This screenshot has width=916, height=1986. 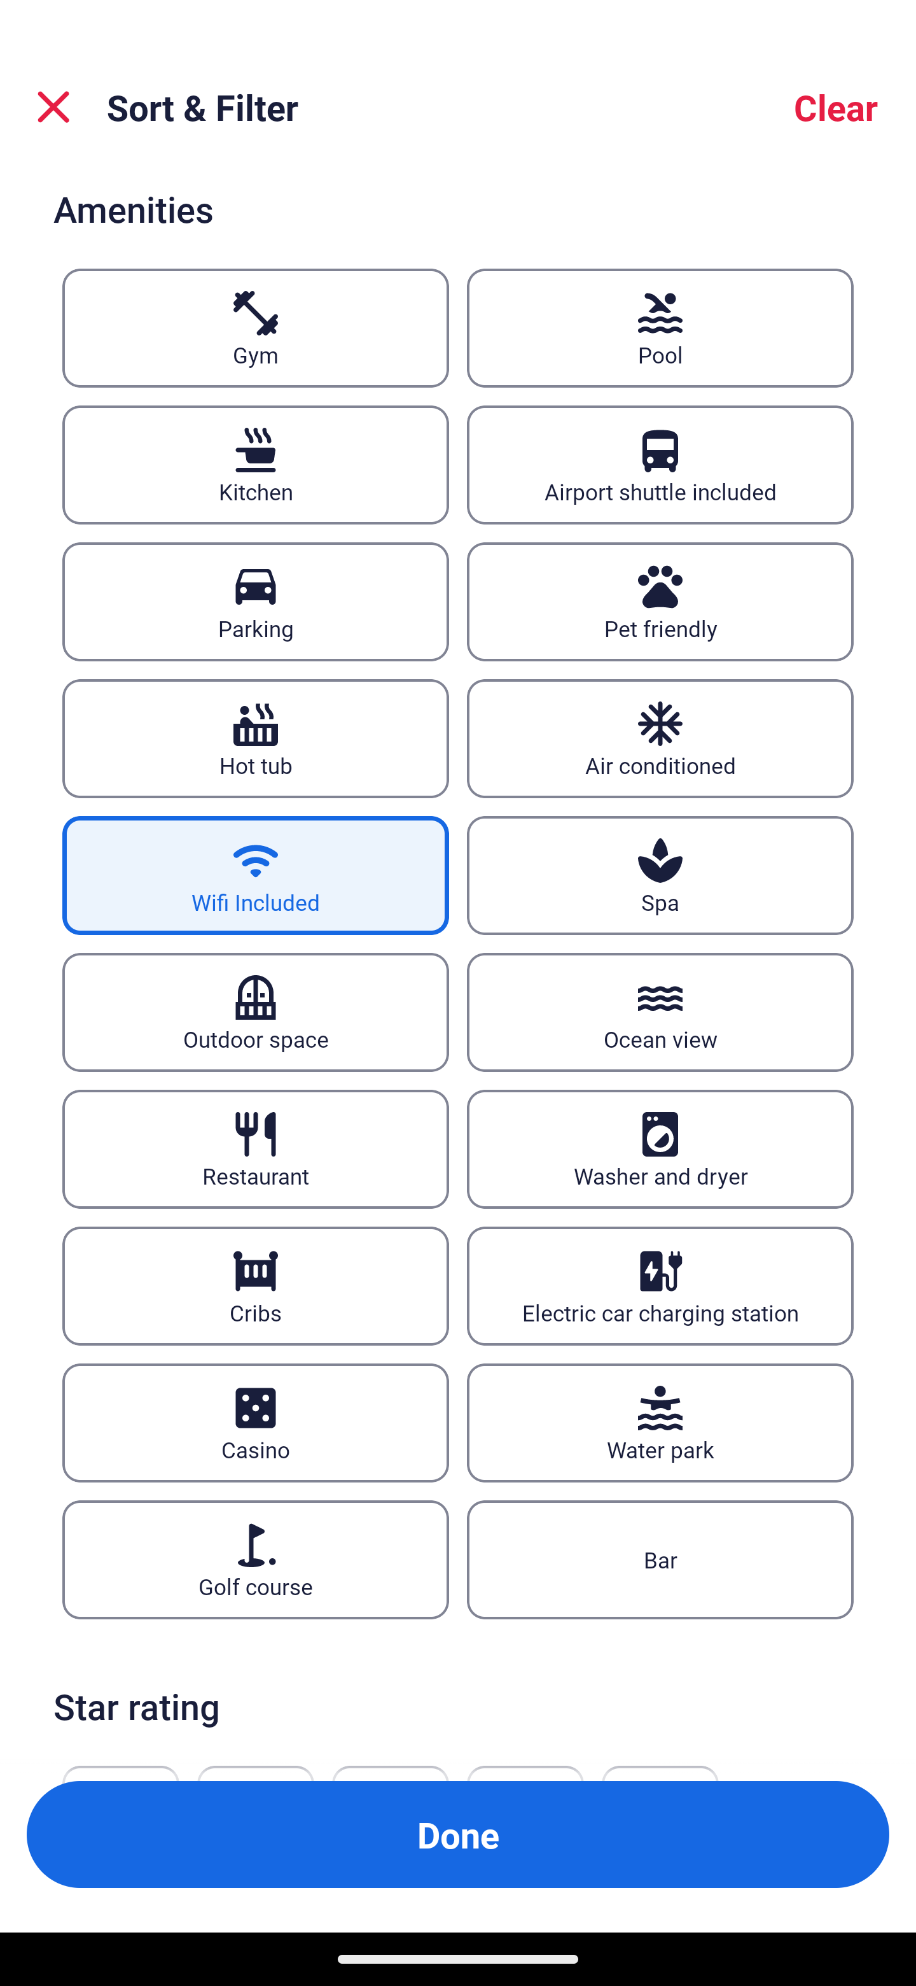 What do you see at coordinates (255, 1150) in the screenshot?
I see `Restaurant` at bounding box center [255, 1150].